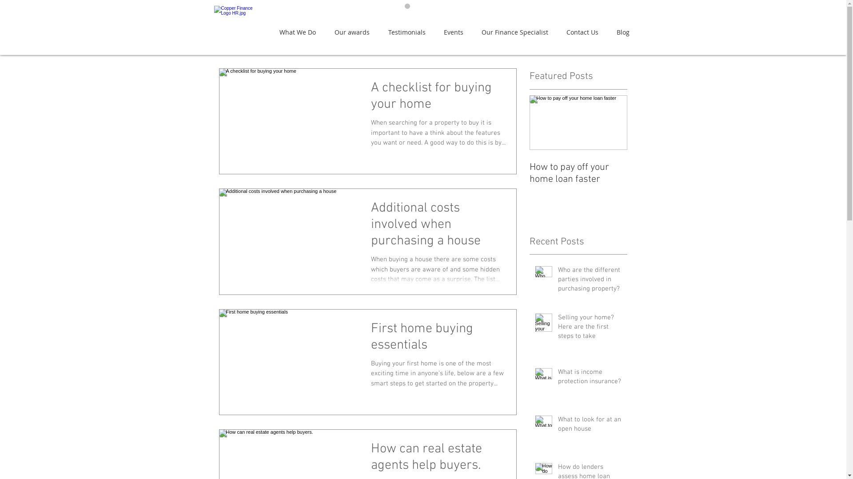 This screenshot has height=479, width=853. What do you see at coordinates (578, 173) in the screenshot?
I see `How to pay off your home loan faster` at bounding box center [578, 173].